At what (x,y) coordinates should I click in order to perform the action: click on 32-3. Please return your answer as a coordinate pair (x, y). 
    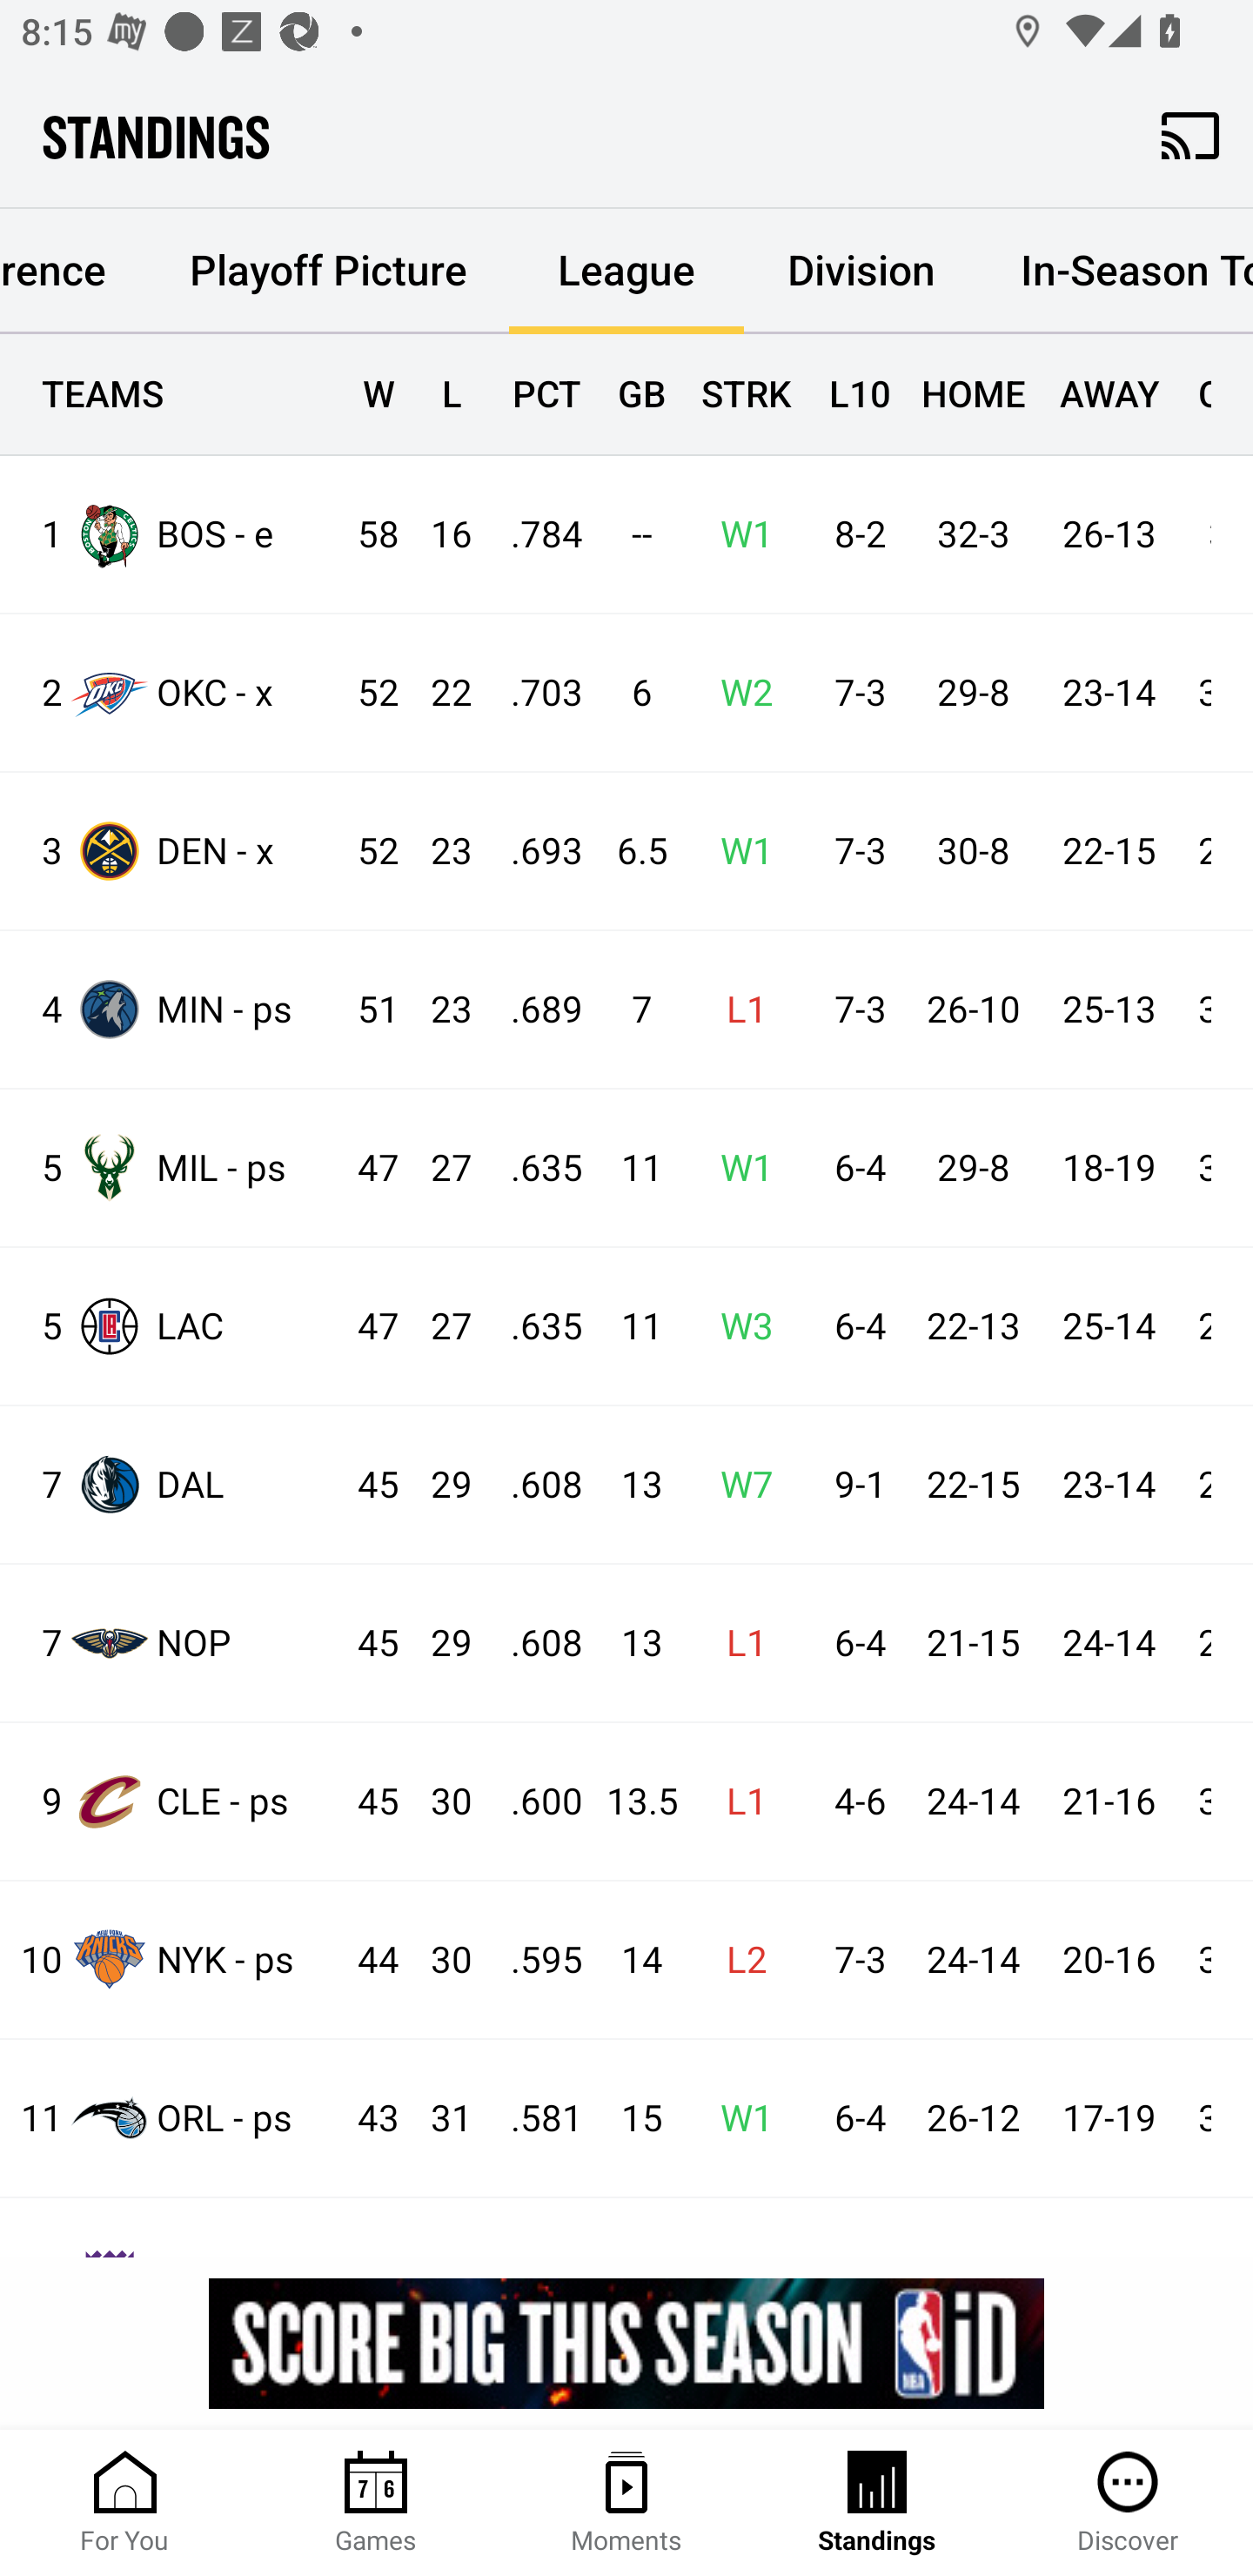
    Looking at the image, I should click on (973, 534).